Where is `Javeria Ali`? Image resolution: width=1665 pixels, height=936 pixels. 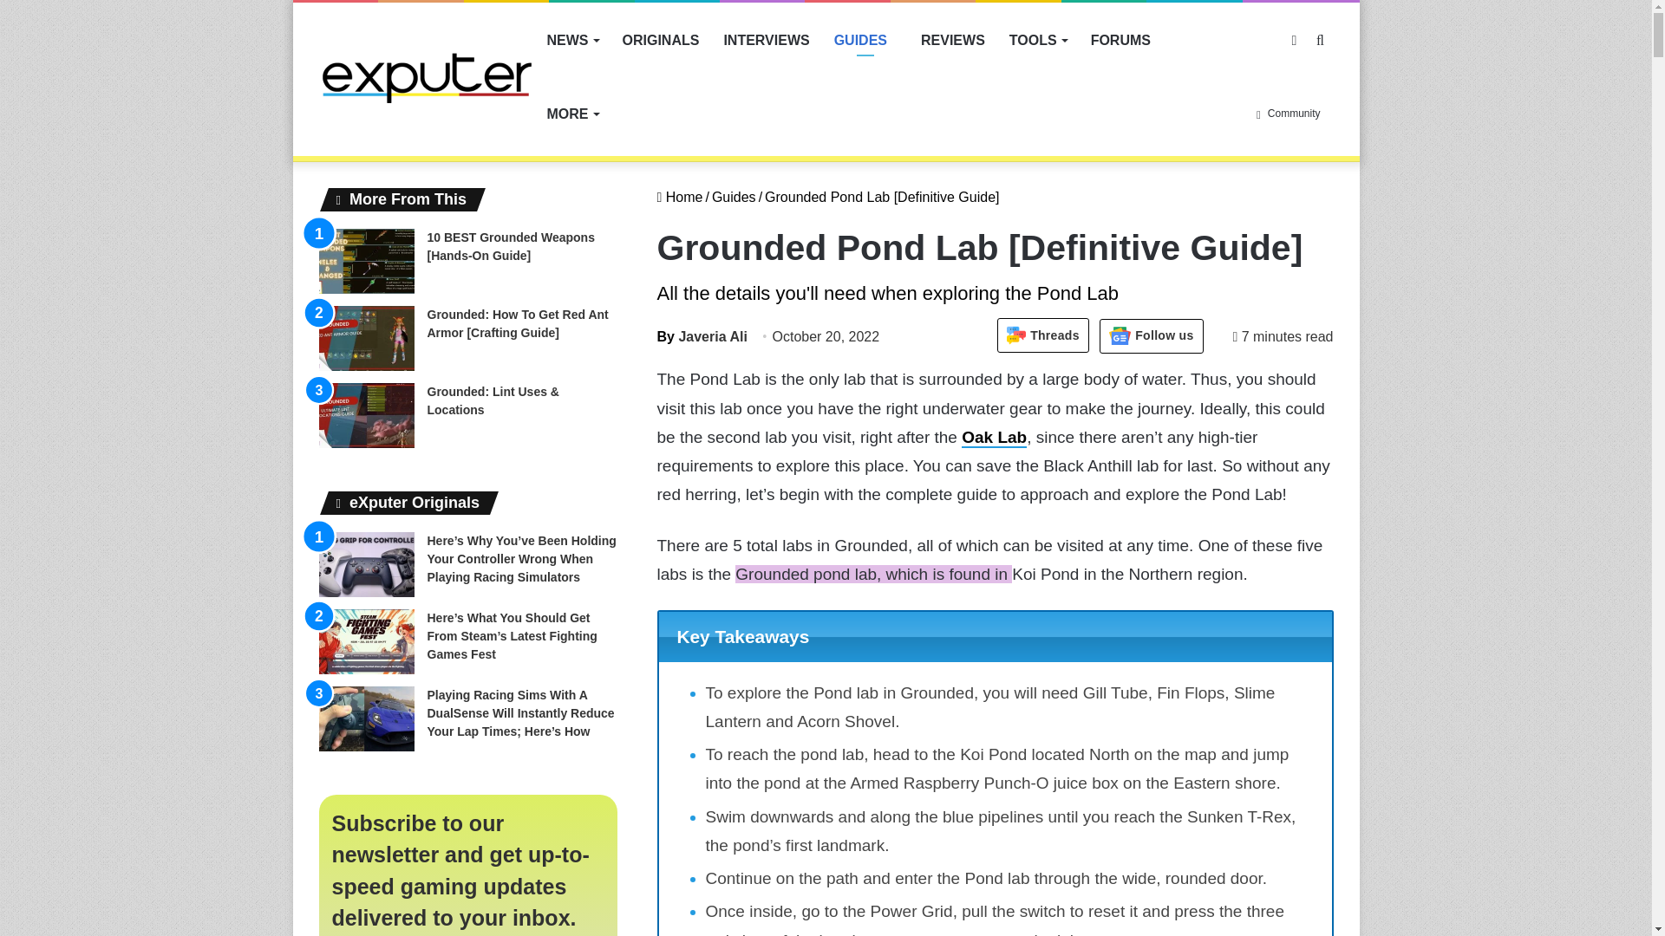 Javeria Ali is located at coordinates (702, 336).